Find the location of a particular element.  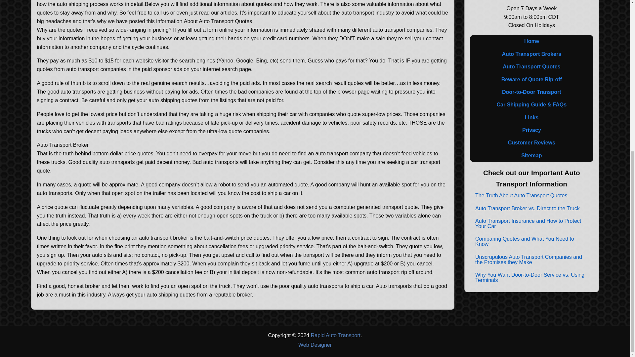

Web Designer is located at coordinates (315, 345).